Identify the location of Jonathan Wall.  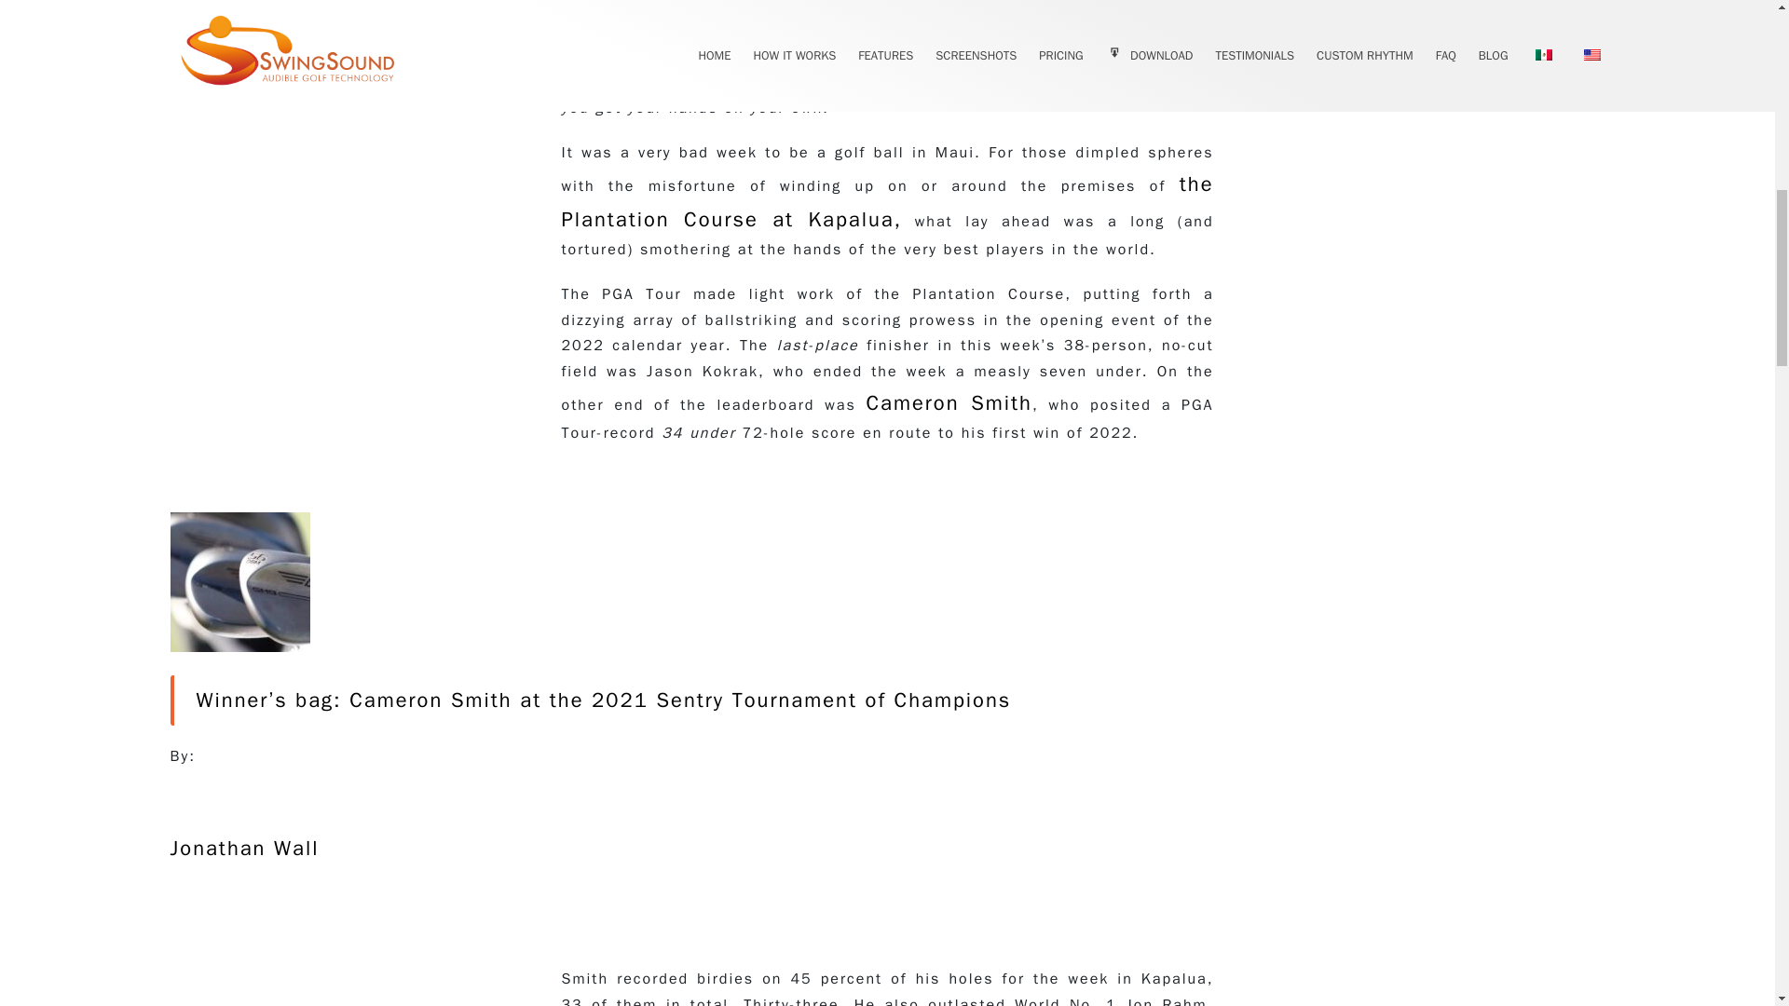
(244, 866).